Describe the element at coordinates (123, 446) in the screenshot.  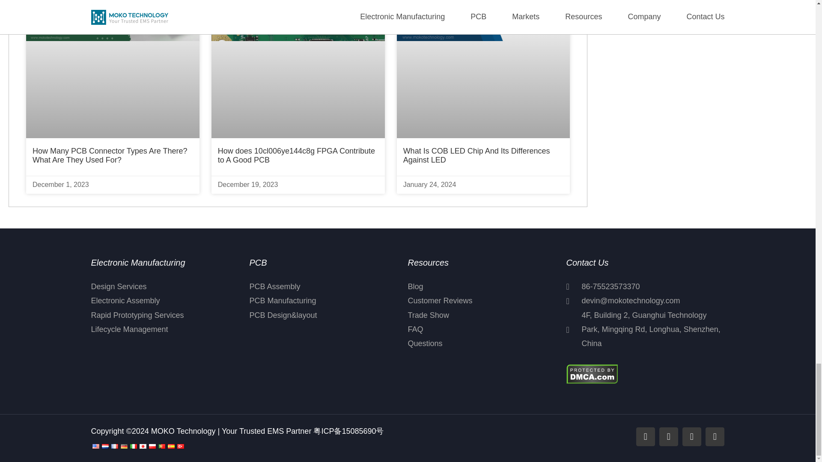
I see `Deutsch` at that location.